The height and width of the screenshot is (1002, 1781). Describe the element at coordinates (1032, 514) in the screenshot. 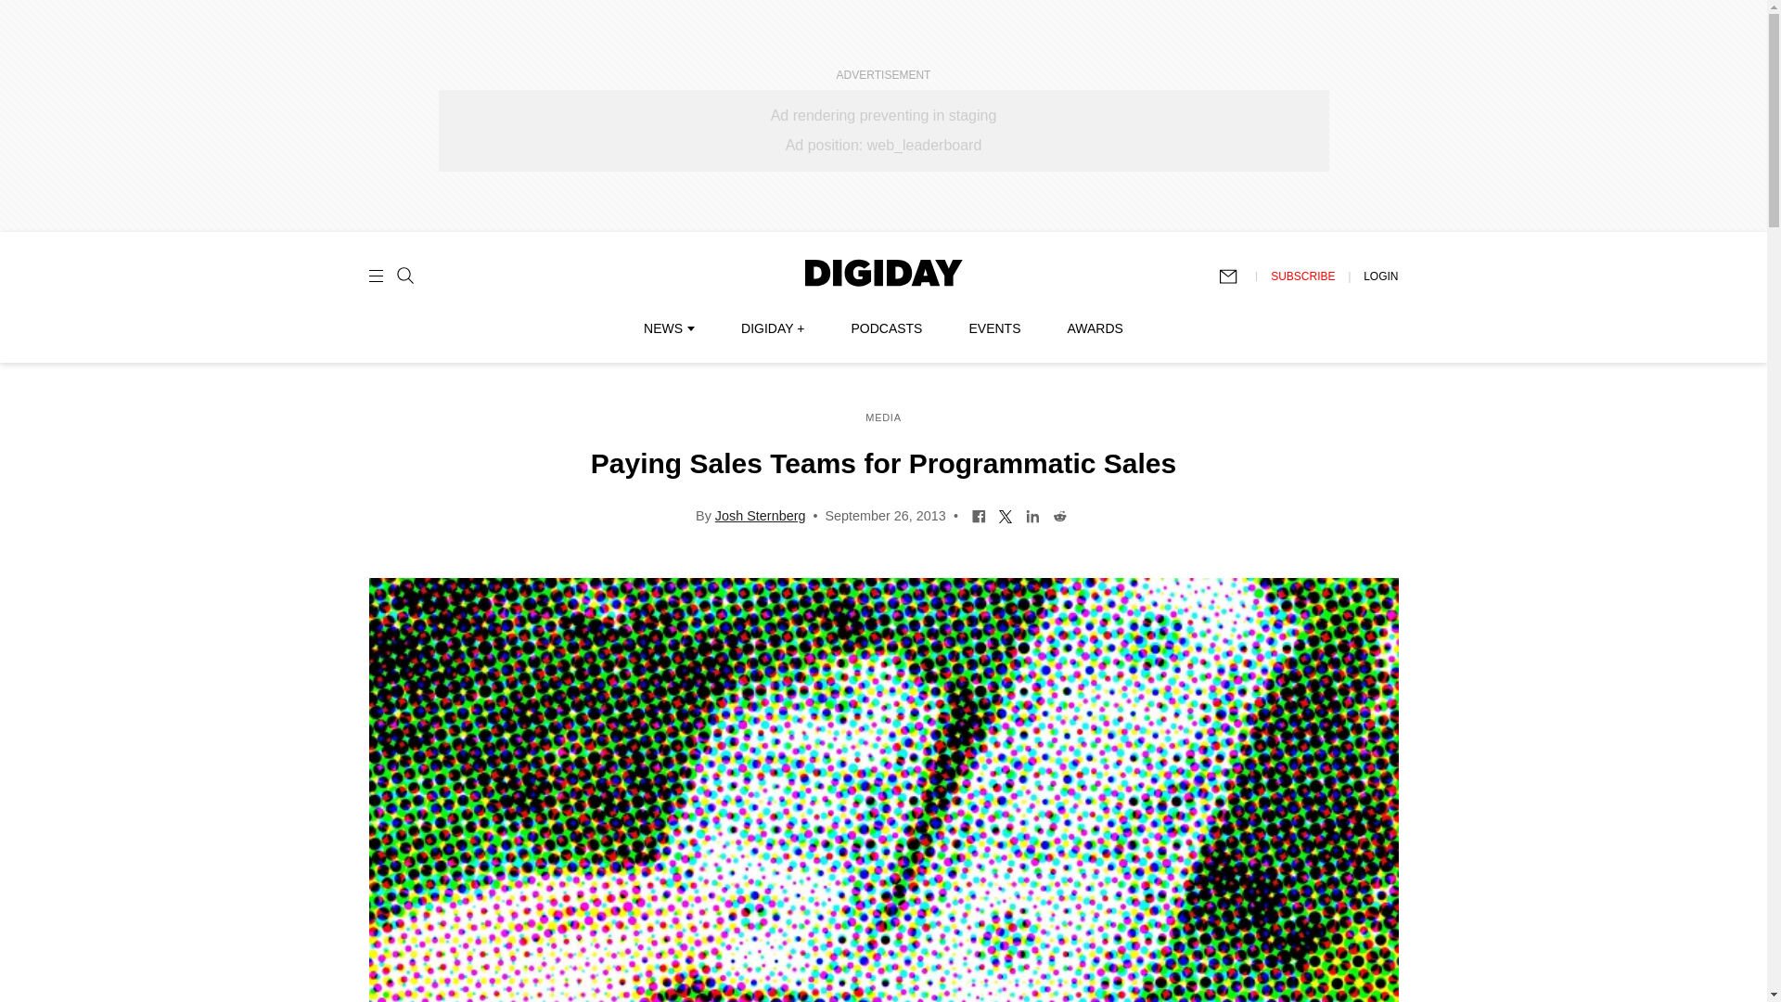

I see `Share on LinkedIn` at that location.